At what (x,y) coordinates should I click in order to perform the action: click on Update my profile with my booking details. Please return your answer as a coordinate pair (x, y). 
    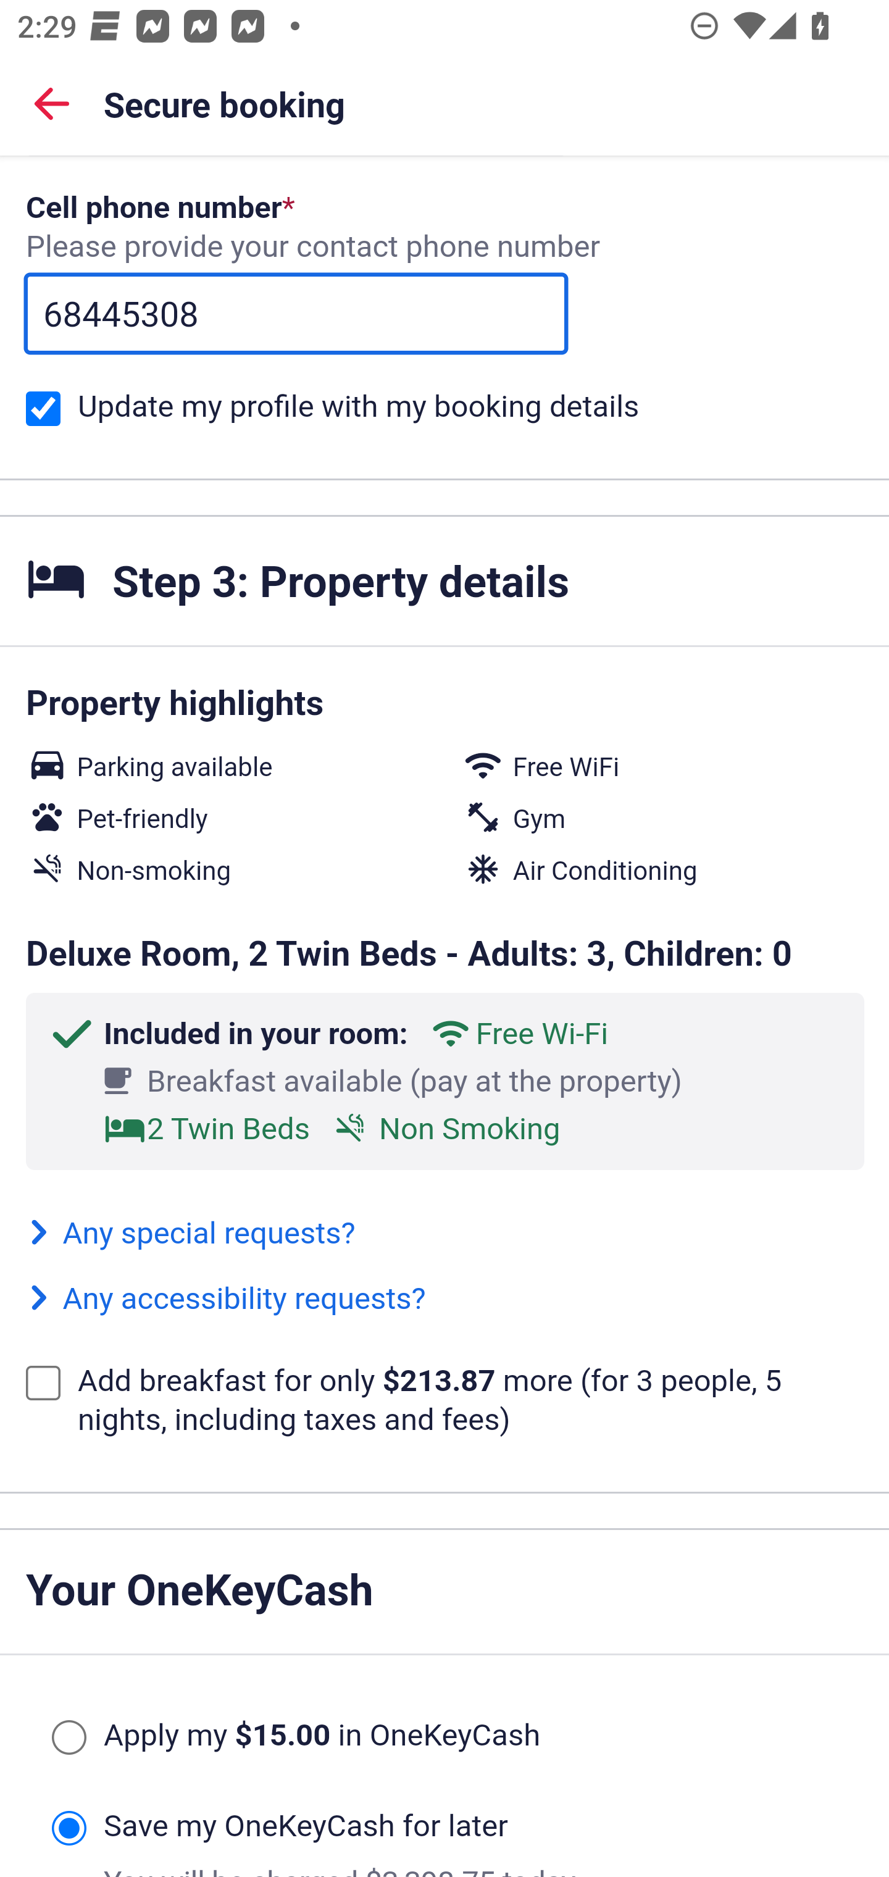
    Looking at the image, I should click on (43, 409).